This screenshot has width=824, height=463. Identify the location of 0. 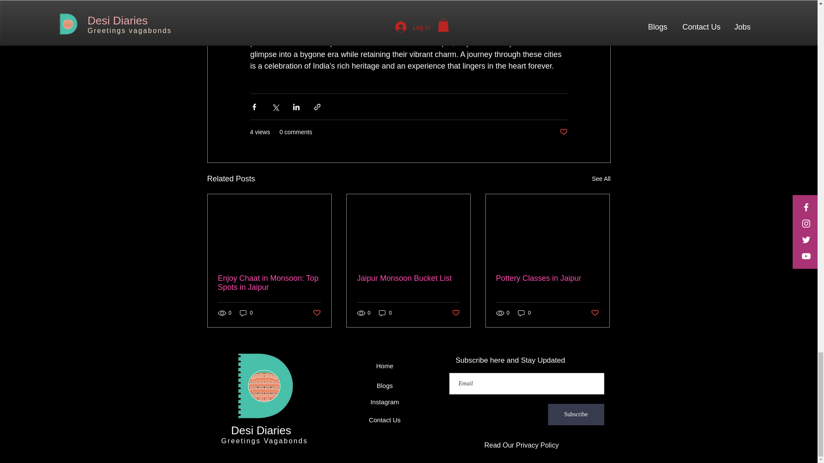
(524, 313).